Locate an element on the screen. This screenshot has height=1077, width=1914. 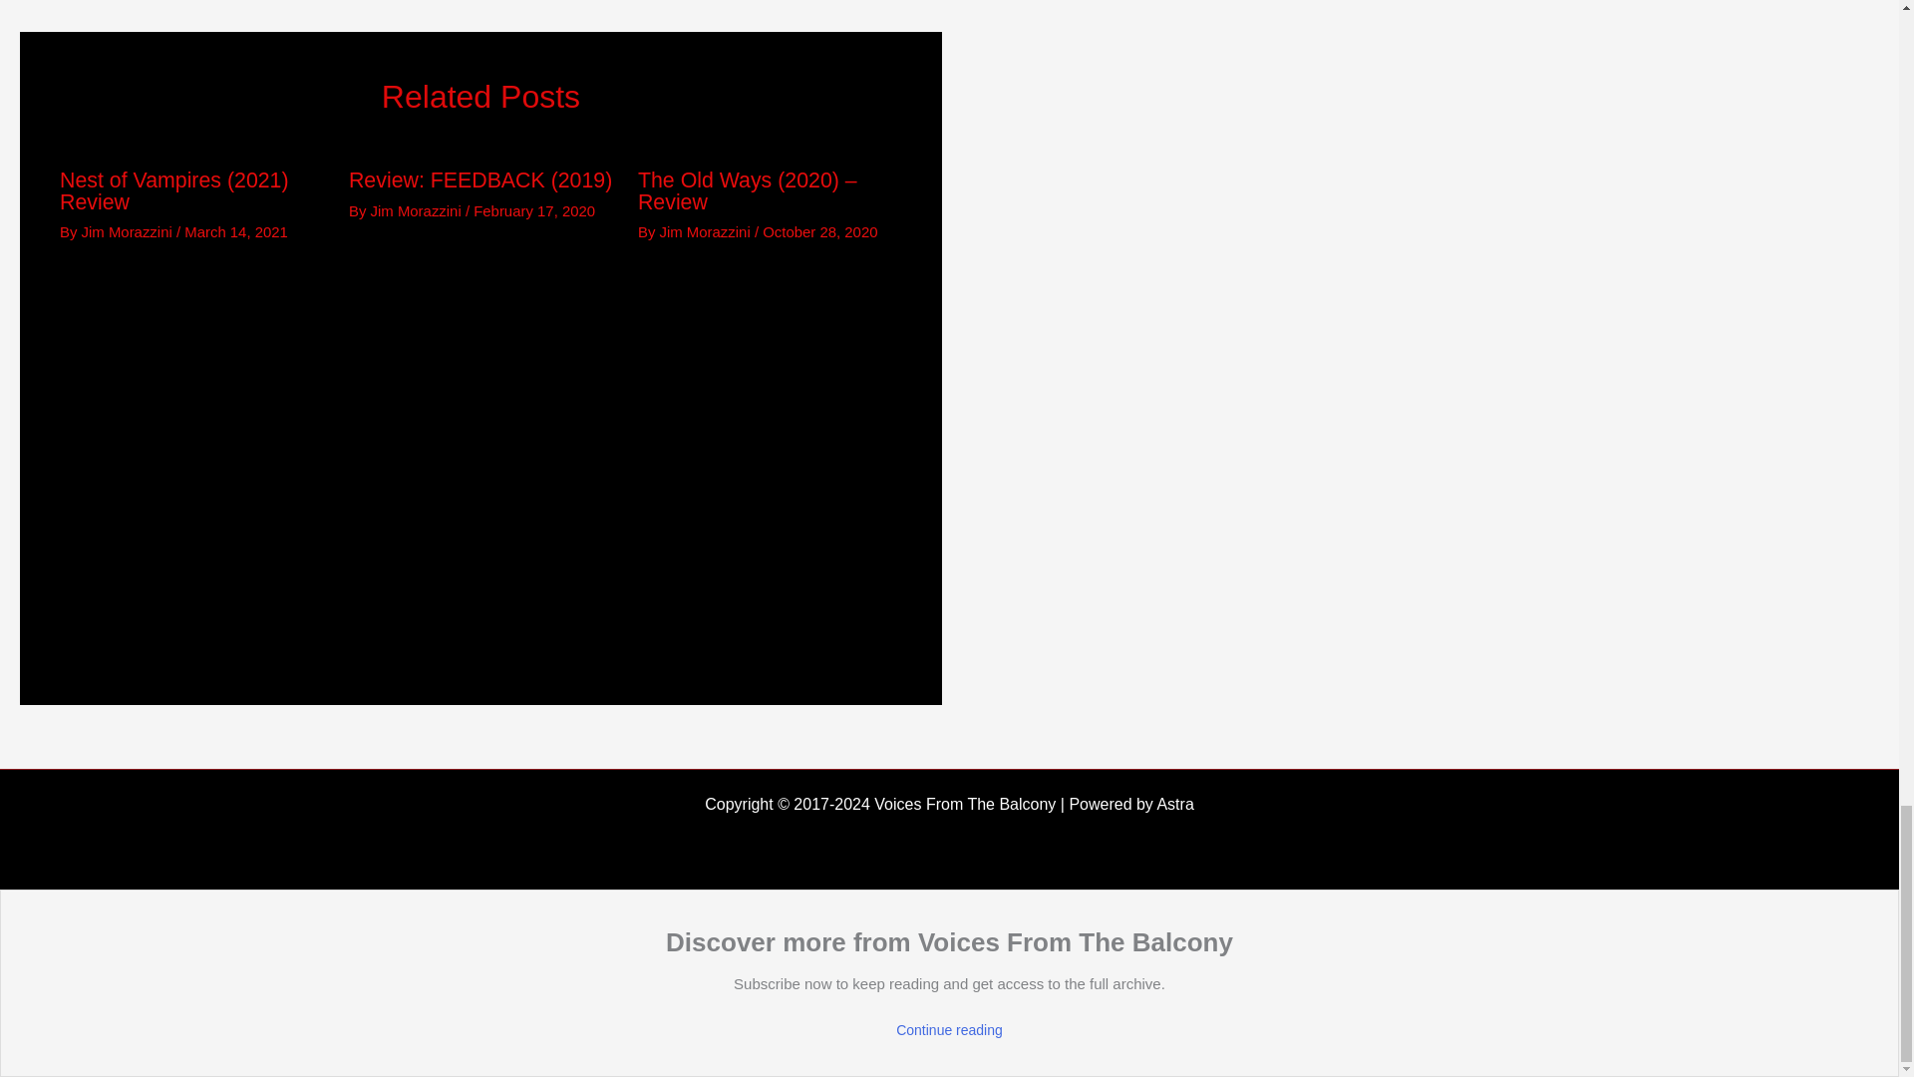
Jim Morazzini is located at coordinates (707, 231).